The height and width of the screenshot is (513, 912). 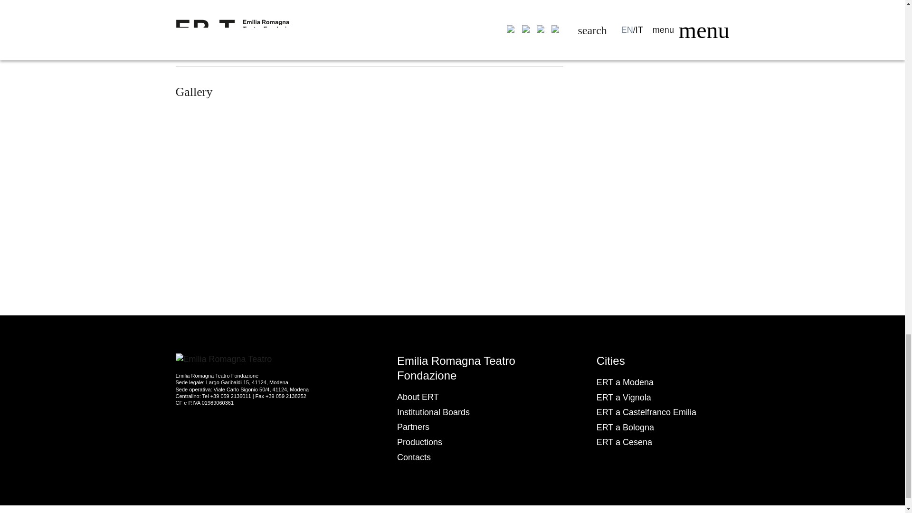 I want to click on About ERT, so click(x=418, y=397).